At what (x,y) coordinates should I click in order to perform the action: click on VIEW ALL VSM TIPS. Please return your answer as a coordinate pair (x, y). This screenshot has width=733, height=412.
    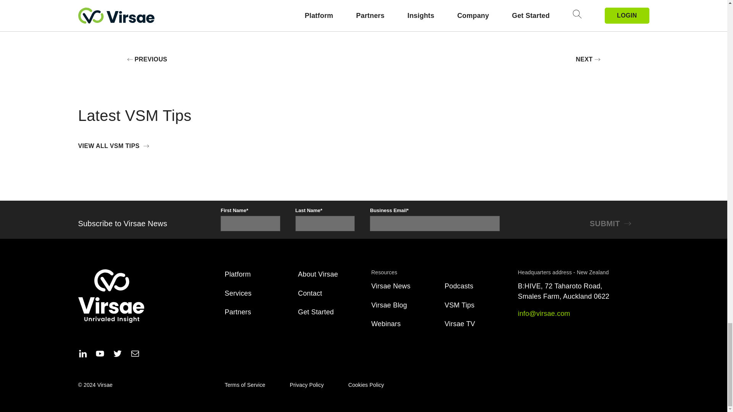
    Looking at the image, I should click on (115, 146).